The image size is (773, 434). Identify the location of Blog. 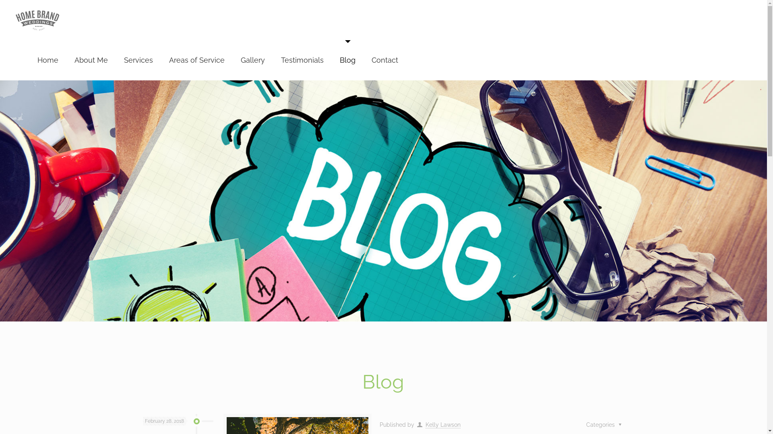
(348, 60).